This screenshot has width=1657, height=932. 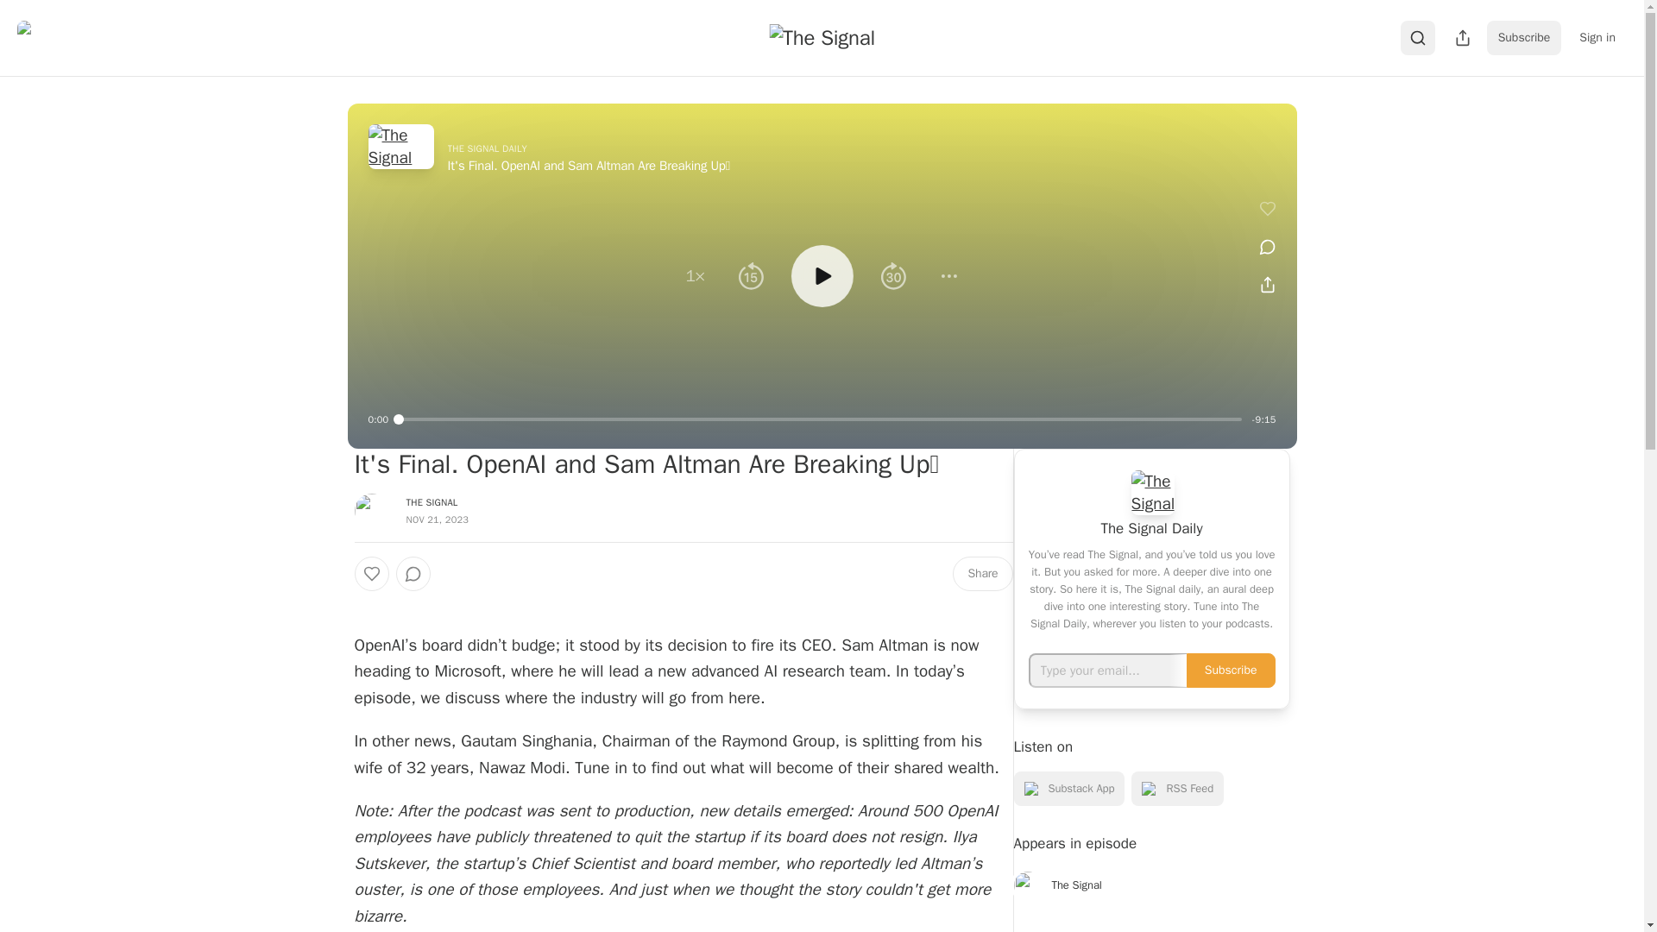 I want to click on Share, so click(x=982, y=573).